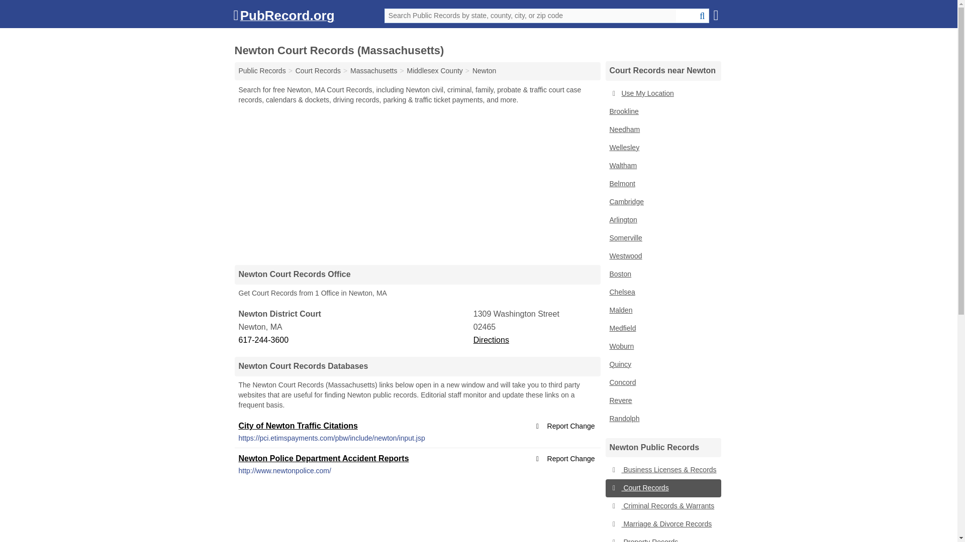 Image resolution: width=965 pixels, height=542 pixels. What do you see at coordinates (354, 340) in the screenshot?
I see `617-244-3600` at bounding box center [354, 340].